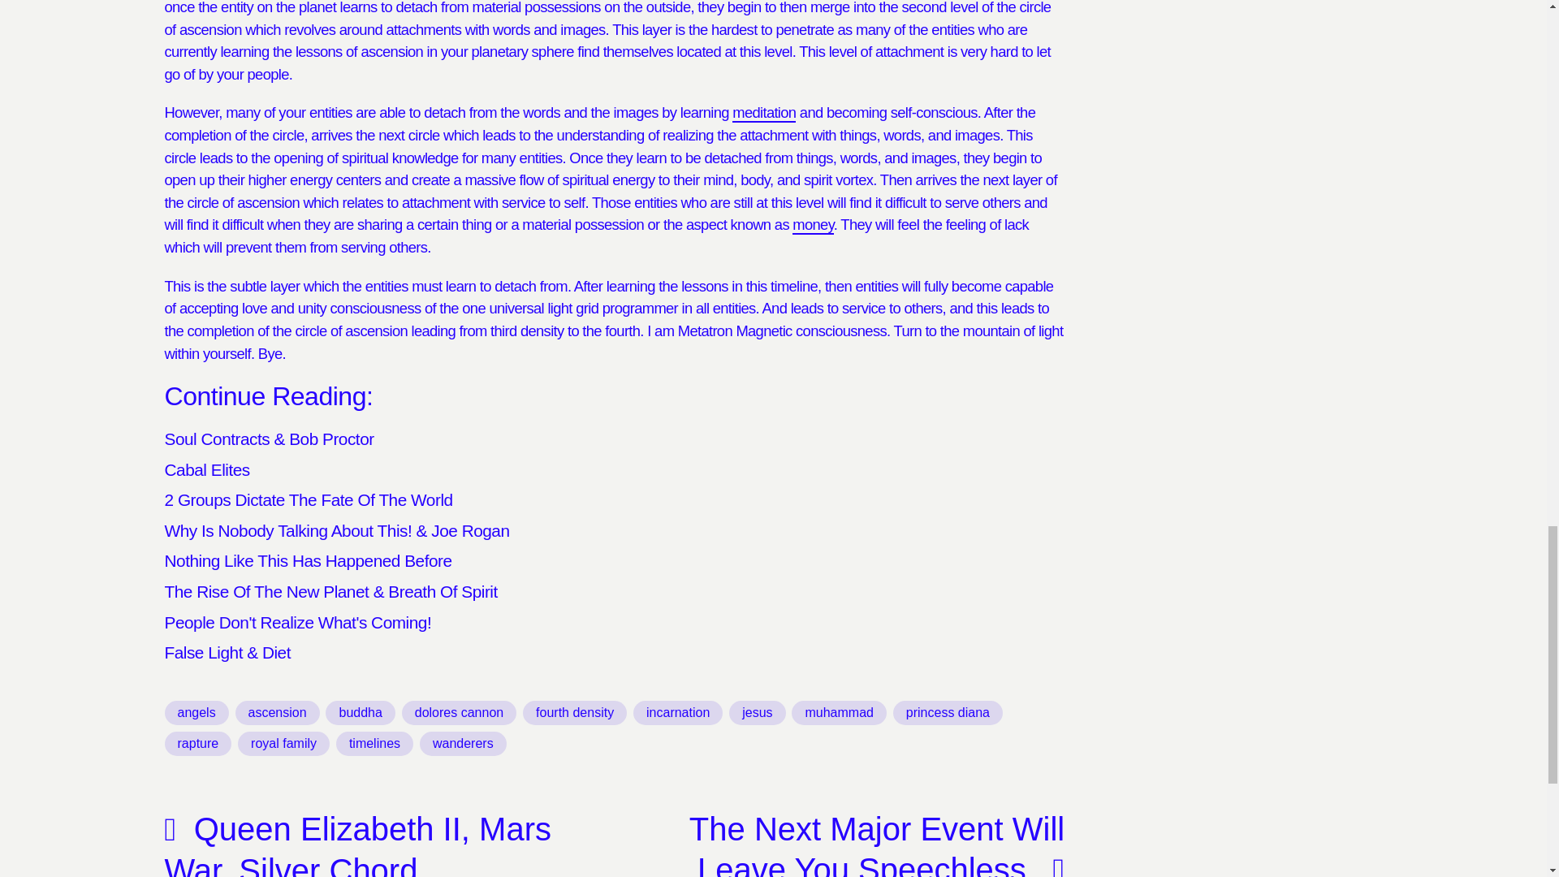  What do you see at coordinates (757, 713) in the screenshot?
I see `jesus` at bounding box center [757, 713].